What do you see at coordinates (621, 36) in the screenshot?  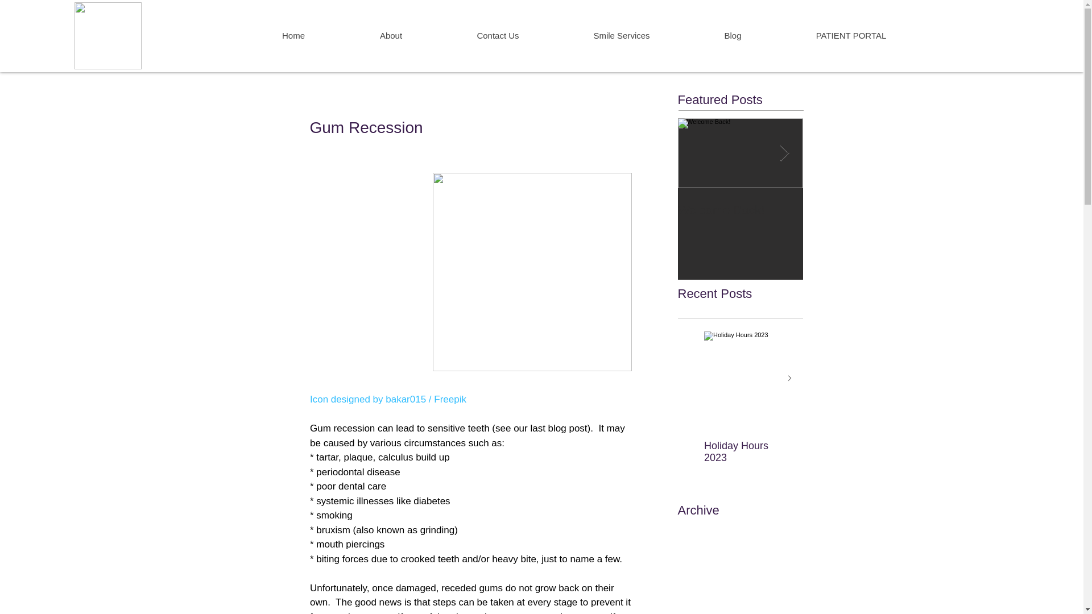 I see `Smile Services` at bounding box center [621, 36].